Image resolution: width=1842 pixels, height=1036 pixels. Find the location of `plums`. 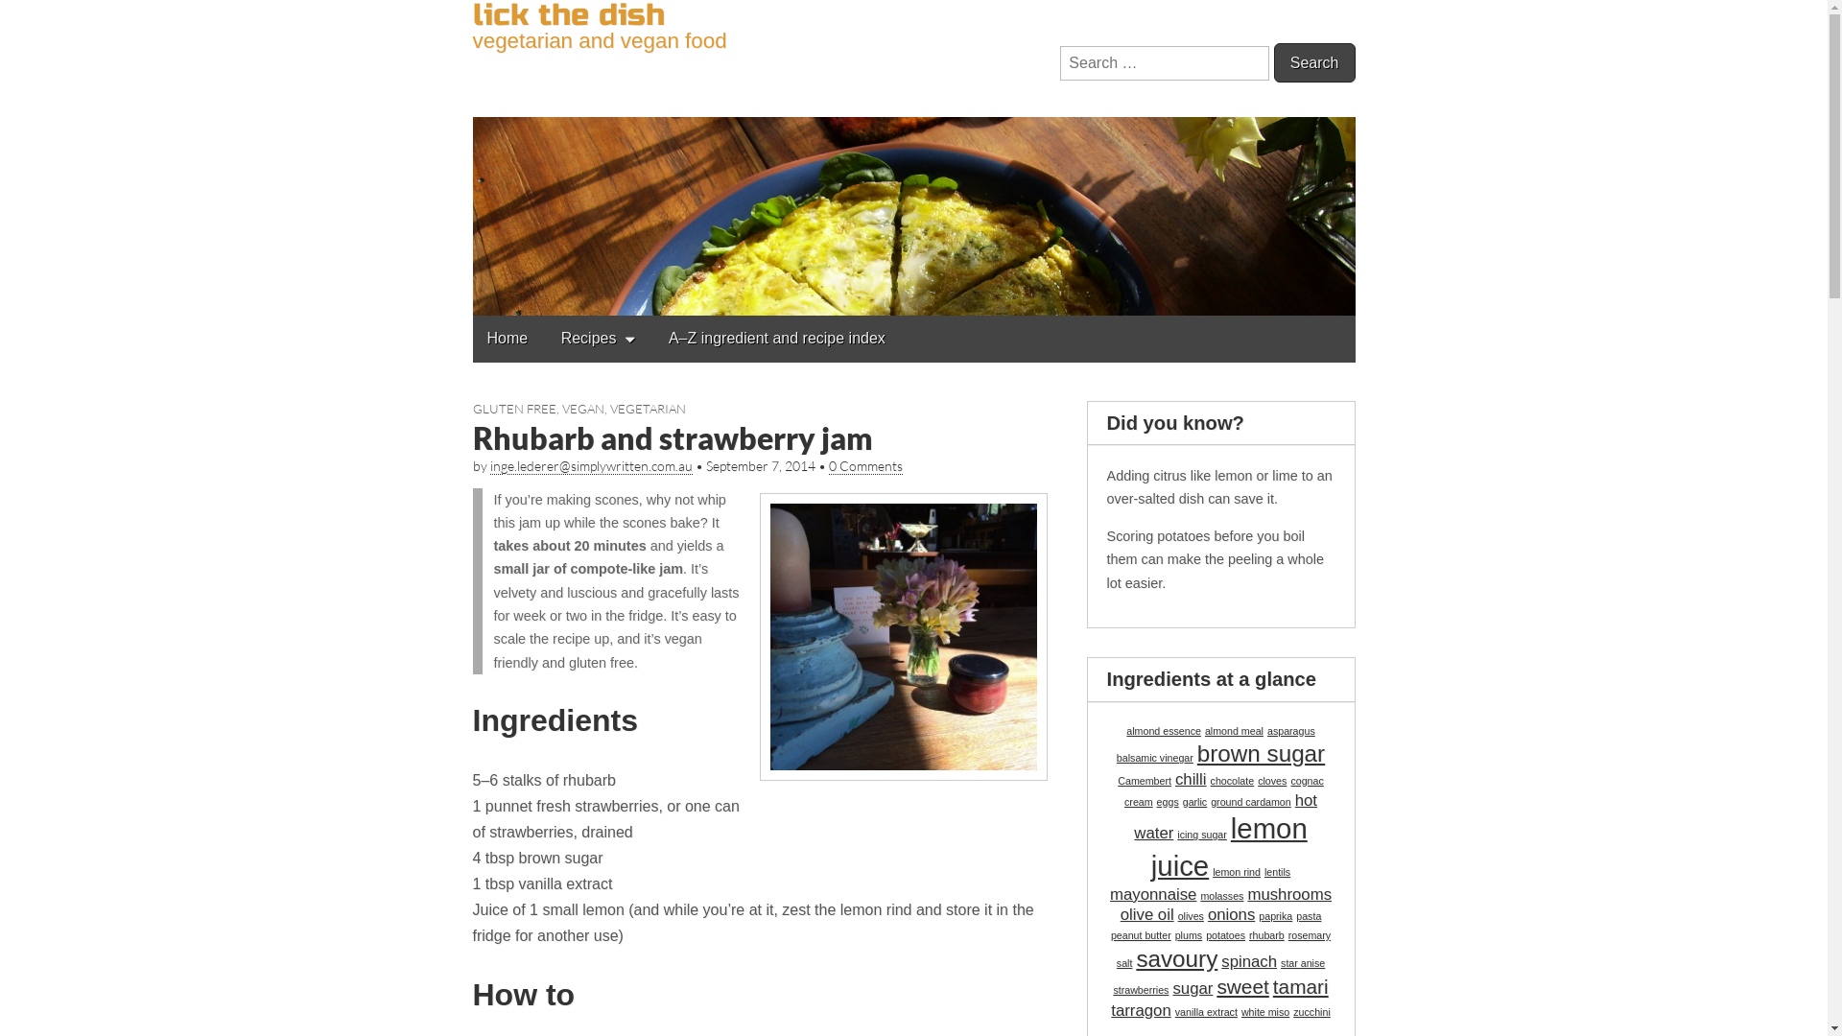

plums is located at coordinates (1189, 935).